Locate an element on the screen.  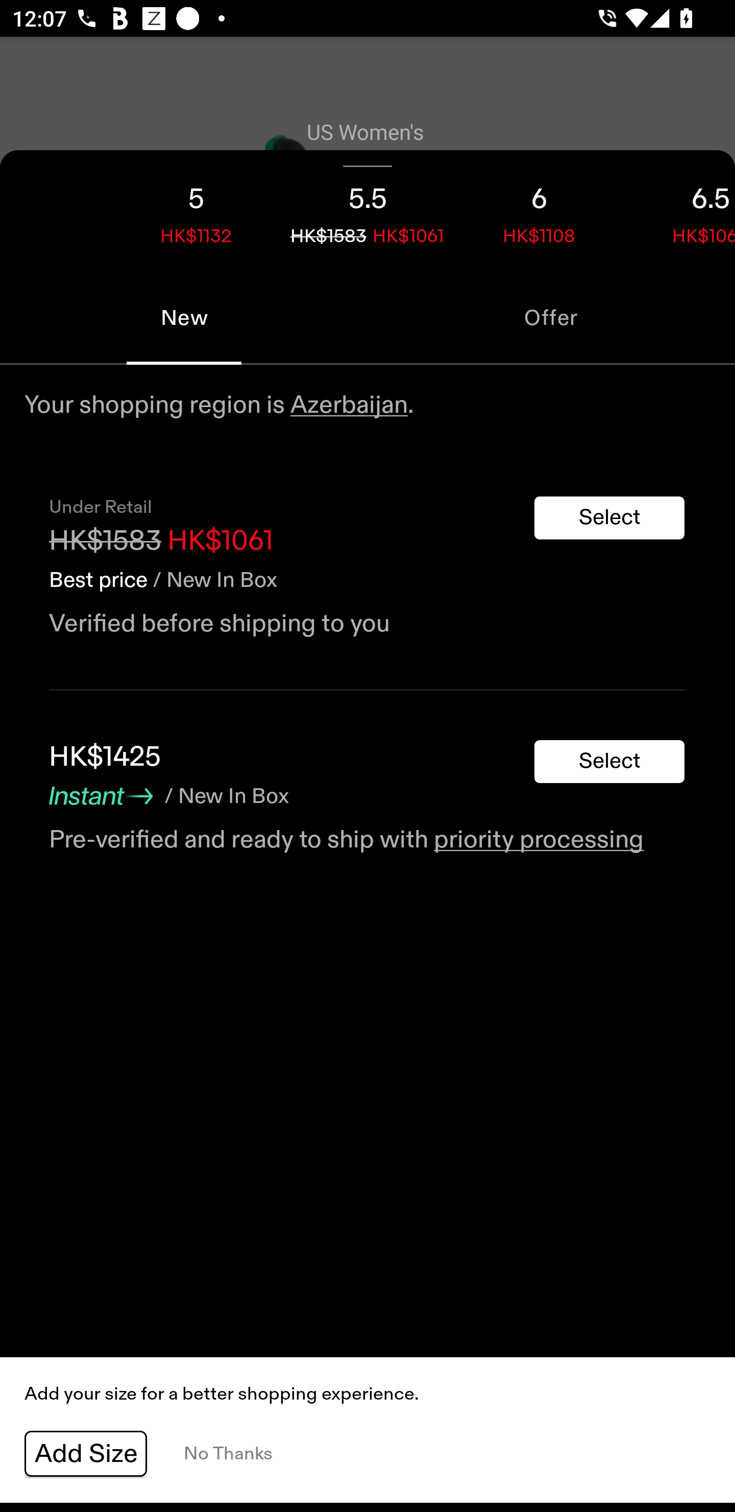
Add Size is located at coordinates (86, 1454).